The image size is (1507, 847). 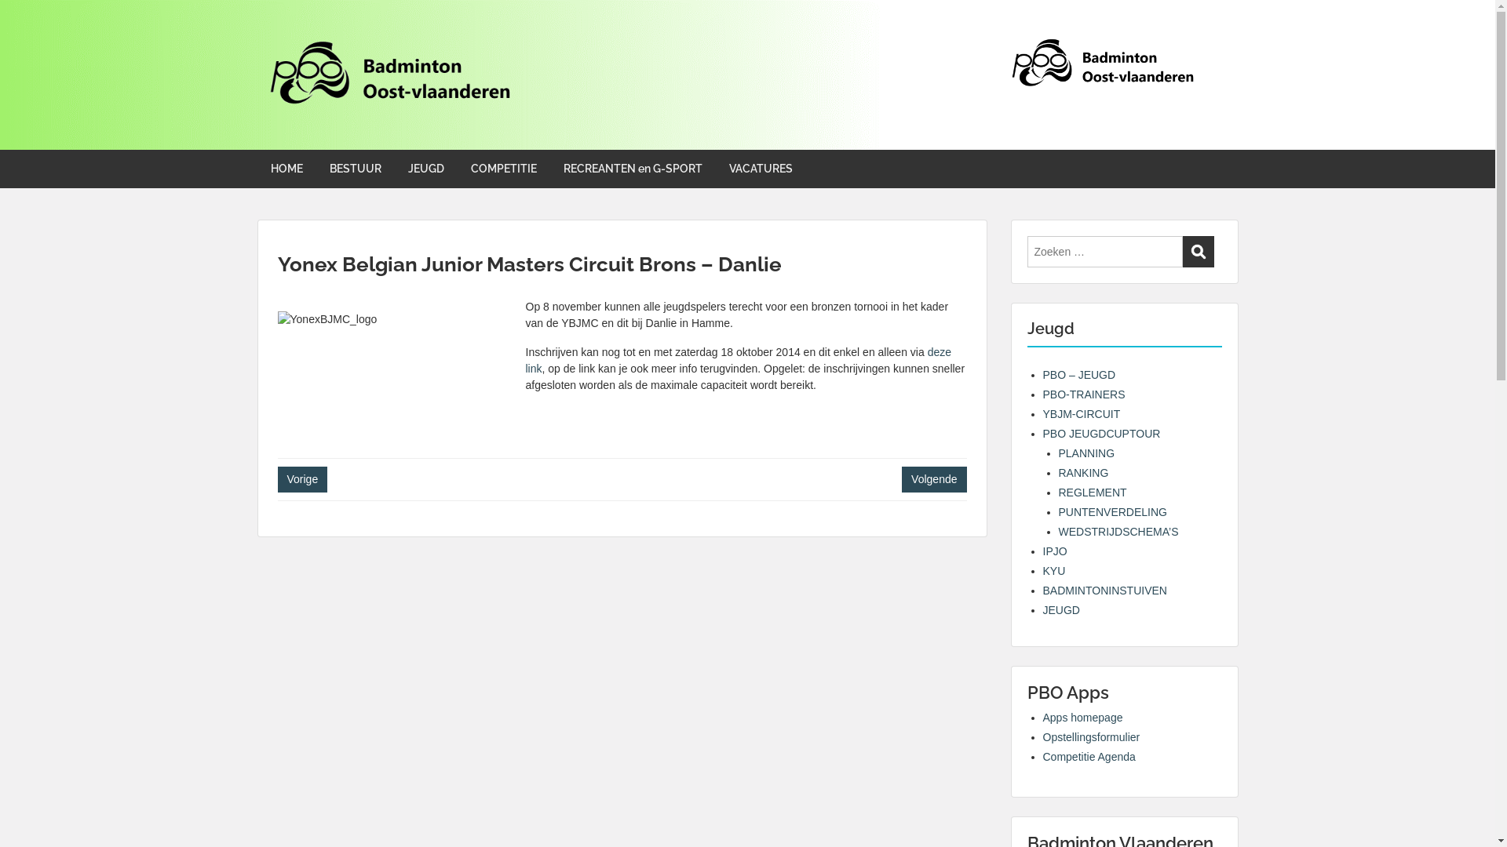 I want to click on IPJO, so click(x=1055, y=551).